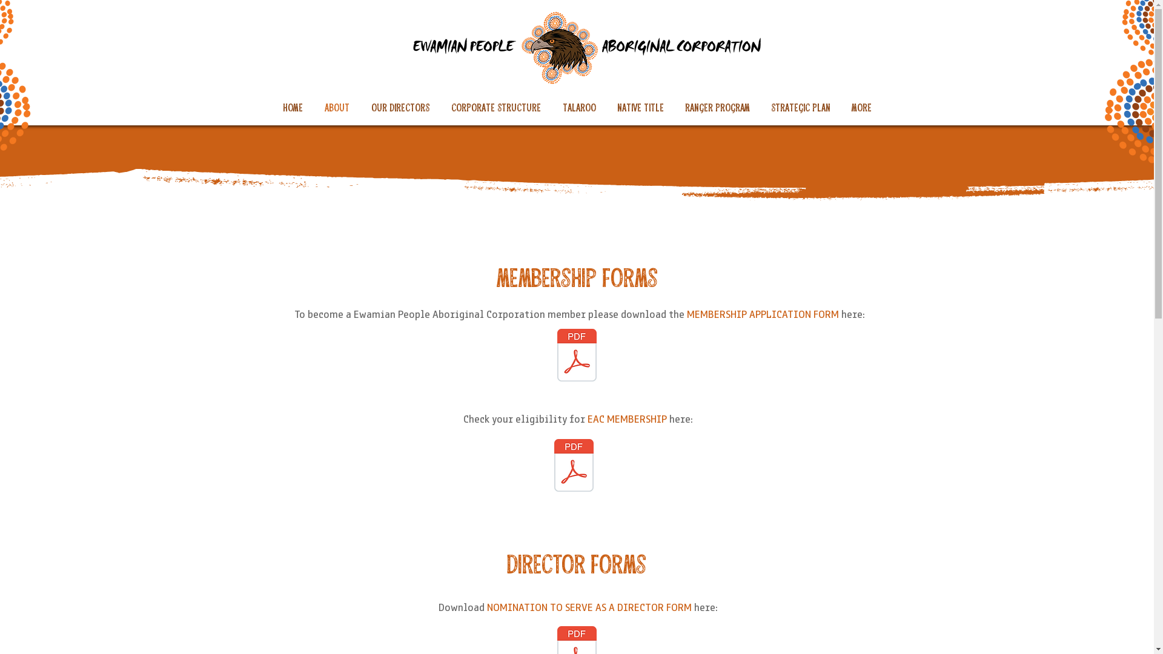 The height and width of the screenshot is (654, 1163). I want to click on CORPORATE STRUCTURE, so click(495, 107).